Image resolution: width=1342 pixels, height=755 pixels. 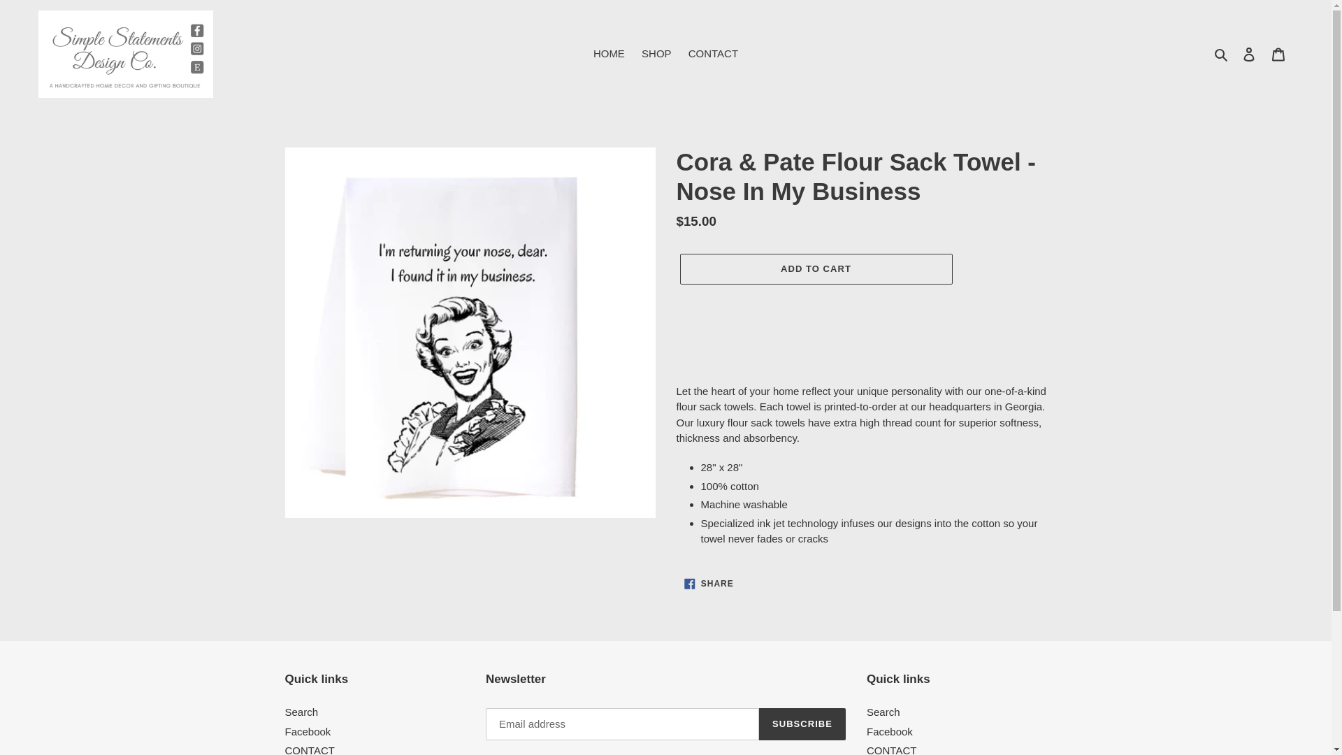 I want to click on Cart, so click(x=1278, y=55).